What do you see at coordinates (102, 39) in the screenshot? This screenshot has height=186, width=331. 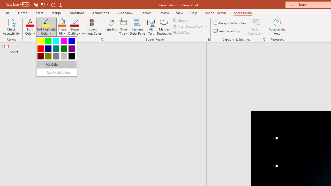 I see `Color & Contrast` at bounding box center [102, 39].